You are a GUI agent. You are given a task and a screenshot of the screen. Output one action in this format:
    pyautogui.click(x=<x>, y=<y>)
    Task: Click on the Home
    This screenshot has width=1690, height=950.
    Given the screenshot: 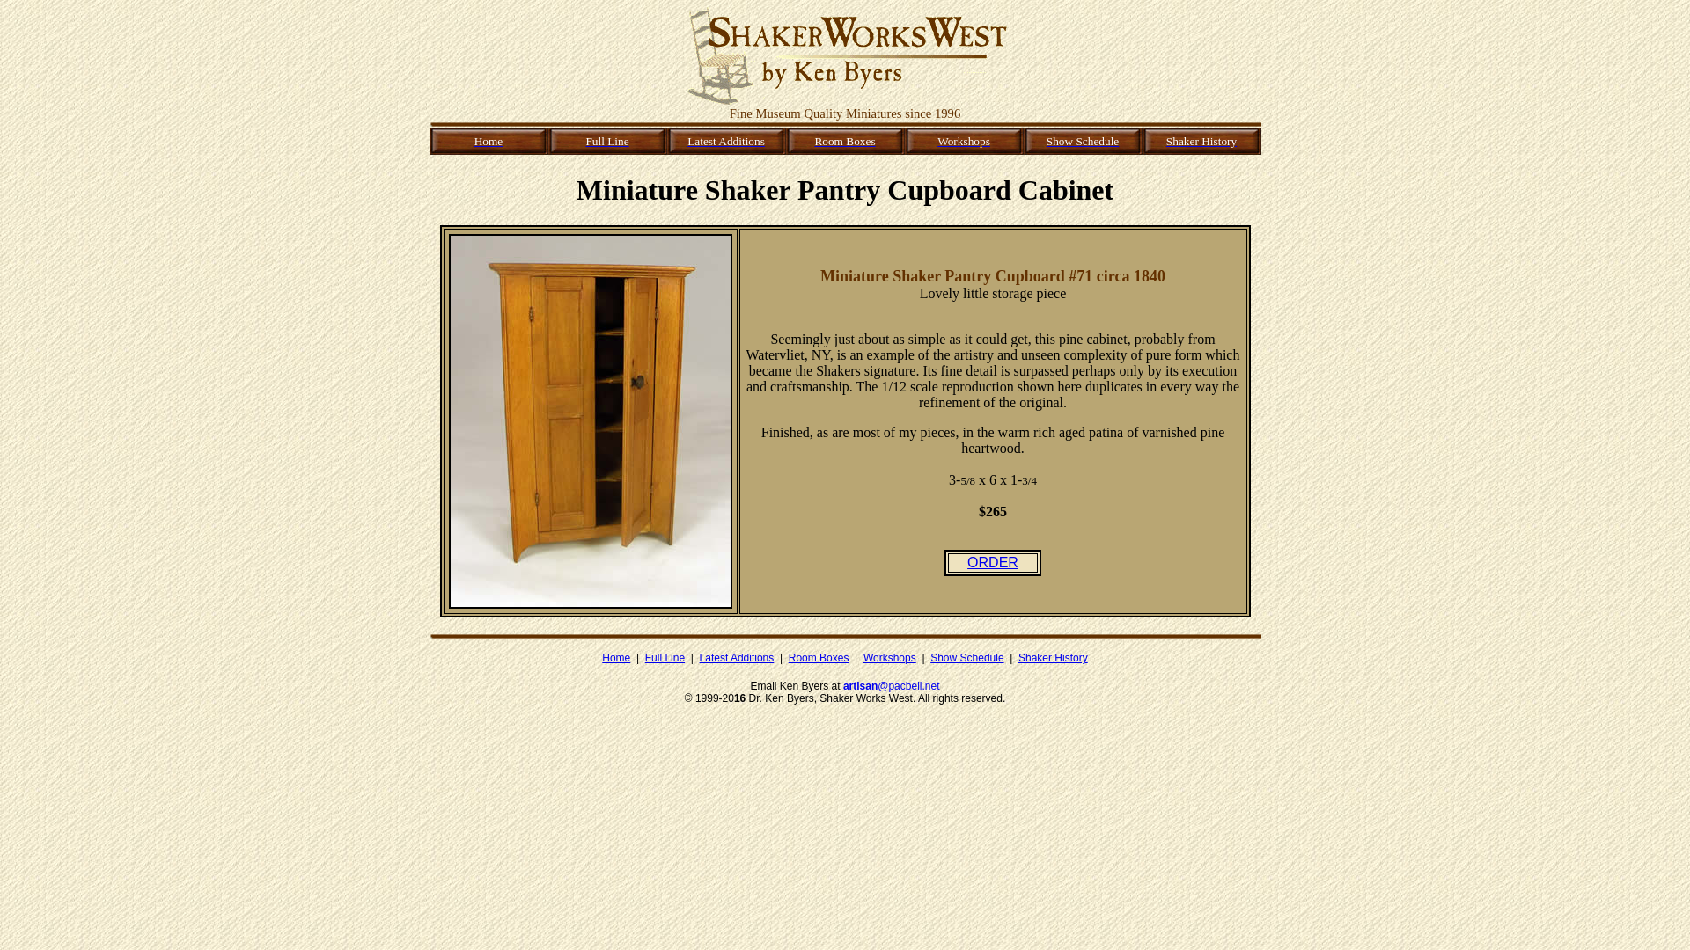 What is the action you would take?
    pyautogui.click(x=616, y=657)
    